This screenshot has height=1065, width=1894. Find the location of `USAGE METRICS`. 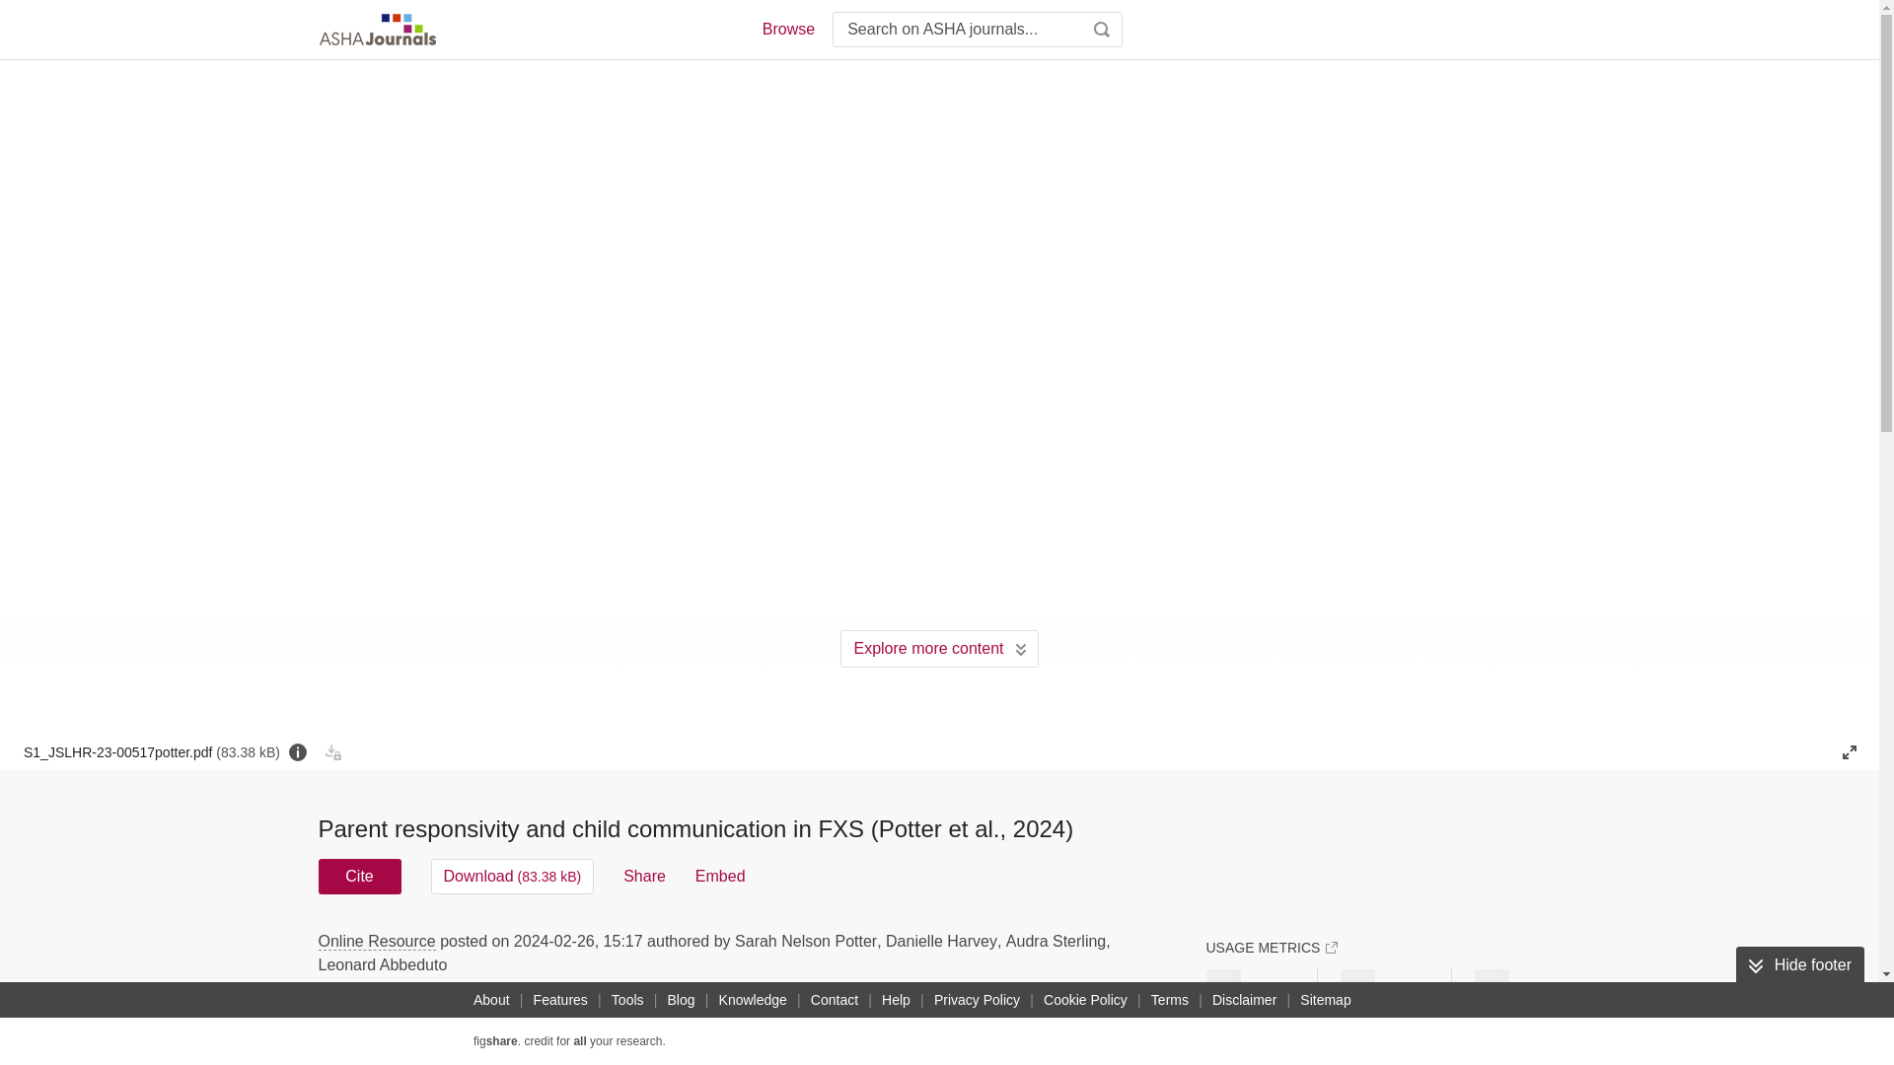

USAGE METRICS is located at coordinates (1271, 947).